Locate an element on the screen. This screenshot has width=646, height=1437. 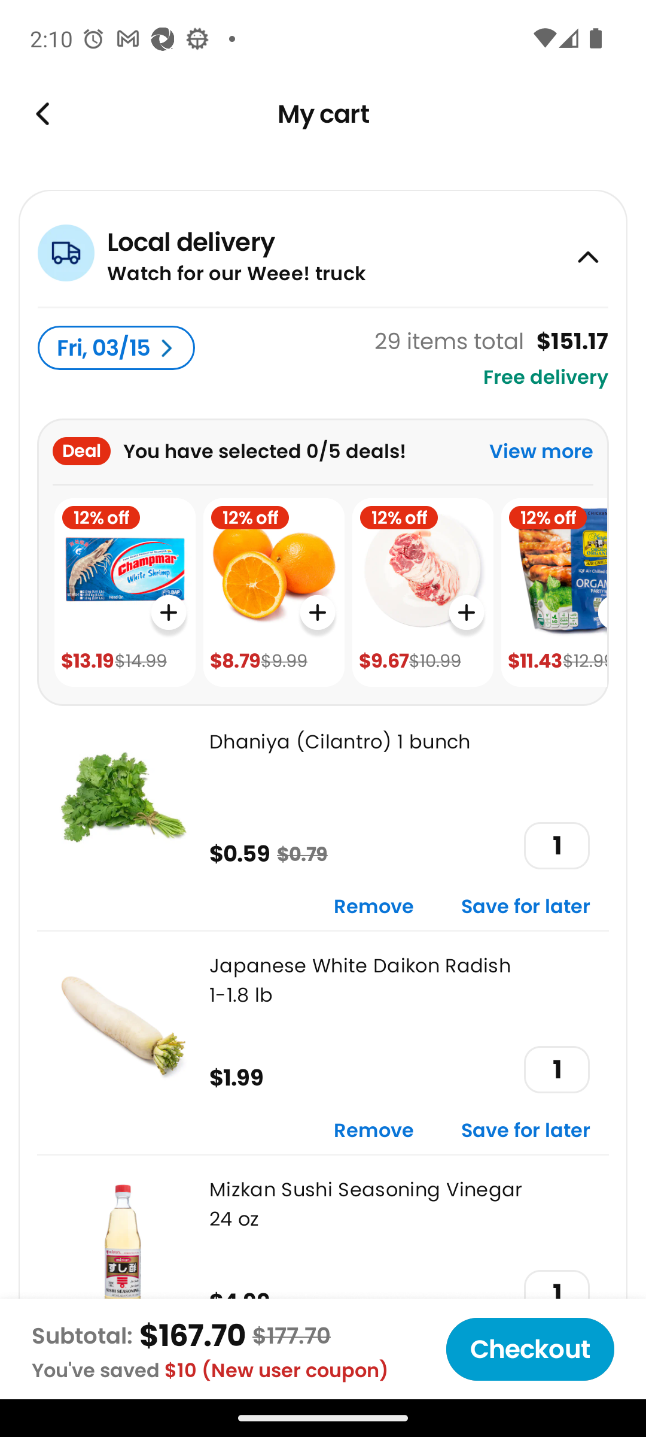
12% off $8.79 $9.99 is located at coordinates (274, 593).